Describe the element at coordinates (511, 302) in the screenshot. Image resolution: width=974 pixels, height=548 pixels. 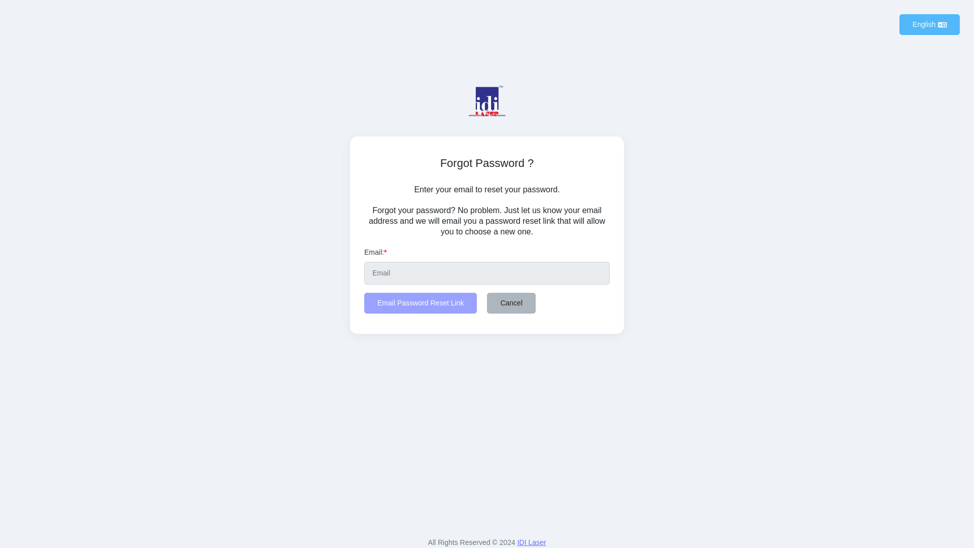
I see `Cancel` at that location.